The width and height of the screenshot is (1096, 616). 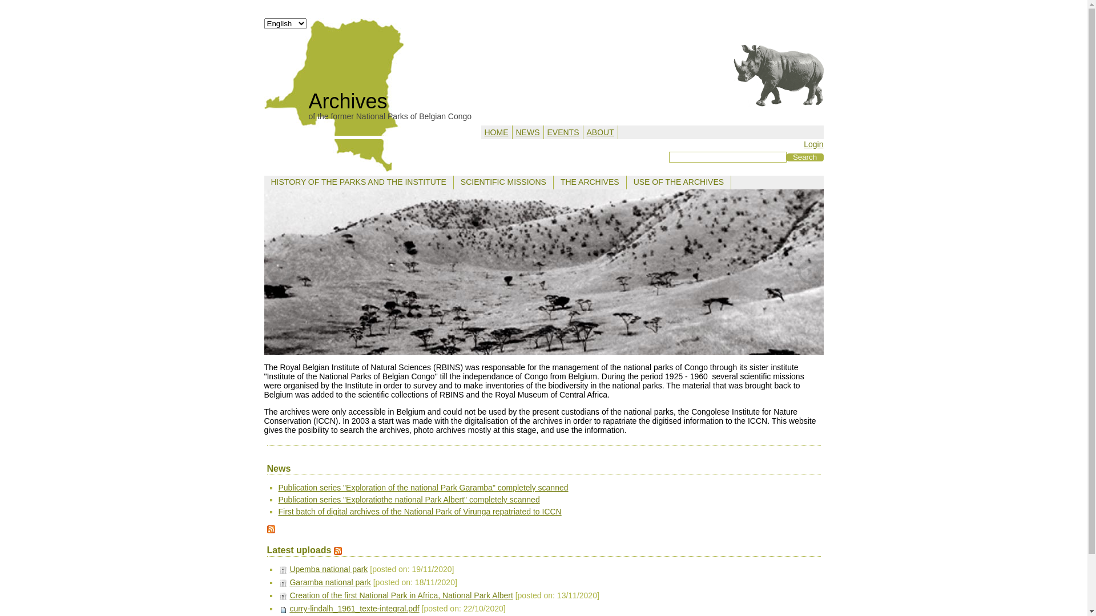 I want to click on HISTORY OF THE PARKS AND THE INSTITUTE, so click(x=358, y=182).